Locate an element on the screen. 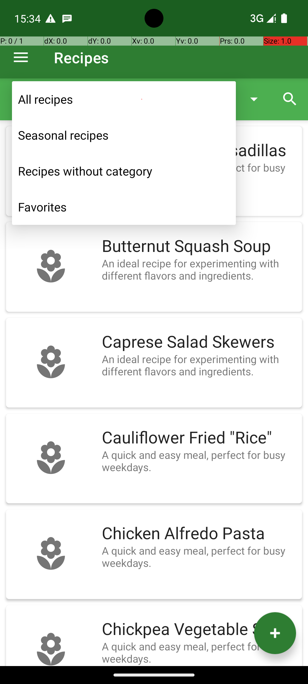  Seasonal recipes is located at coordinates (124, 135).